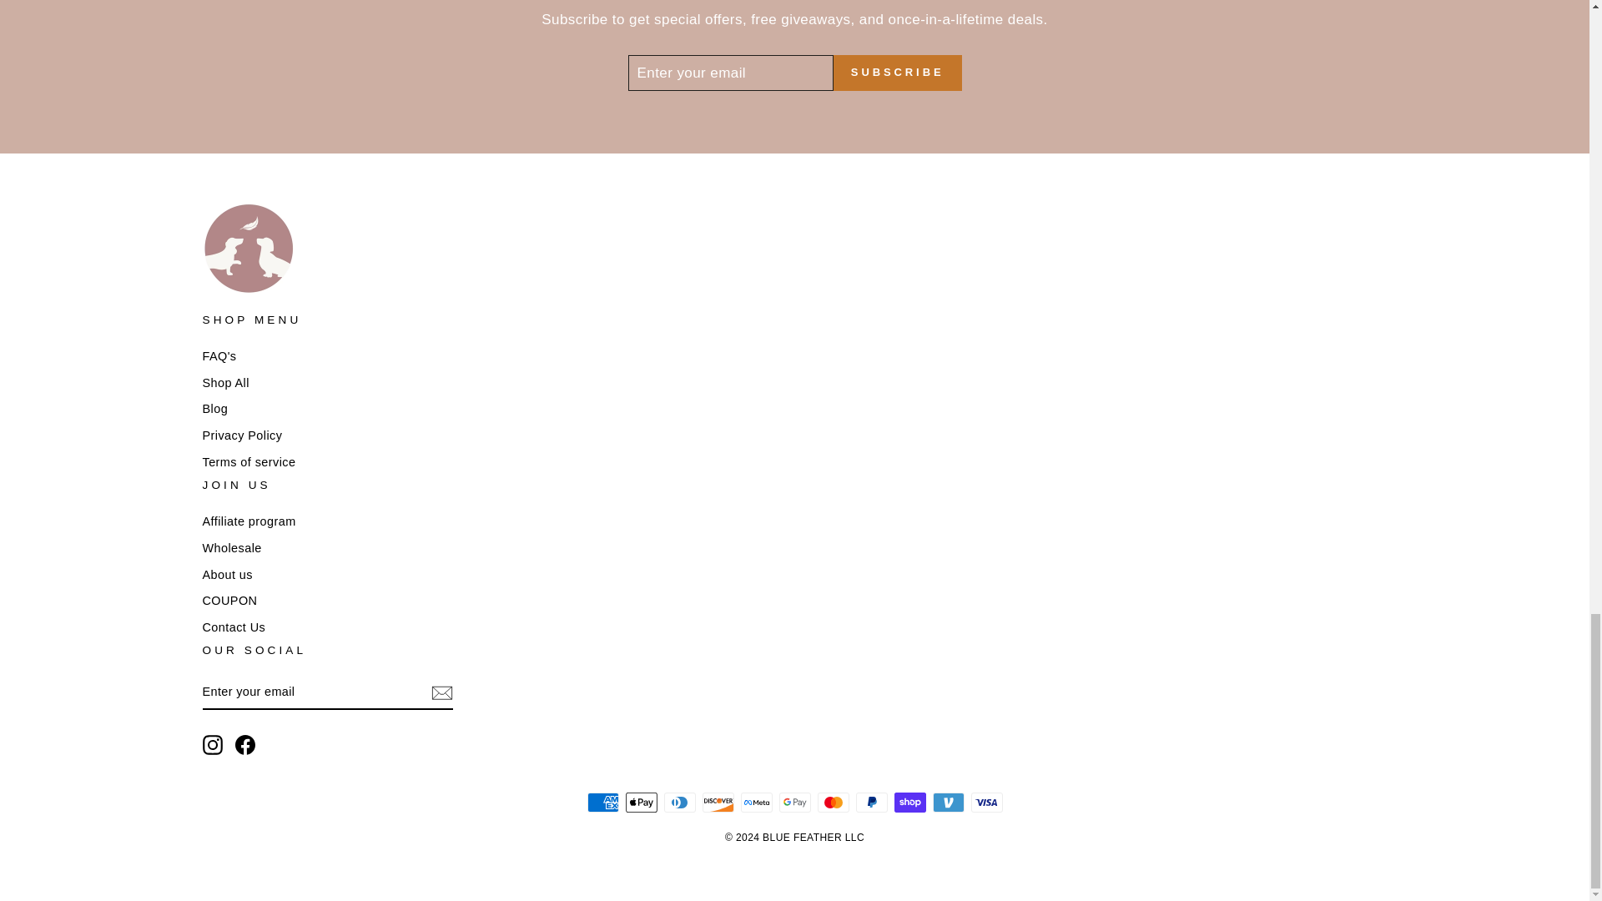 The image size is (1602, 901). Describe the element at coordinates (245, 745) in the screenshot. I see `BLUE FEATHER LLC on Facebook` at that location.